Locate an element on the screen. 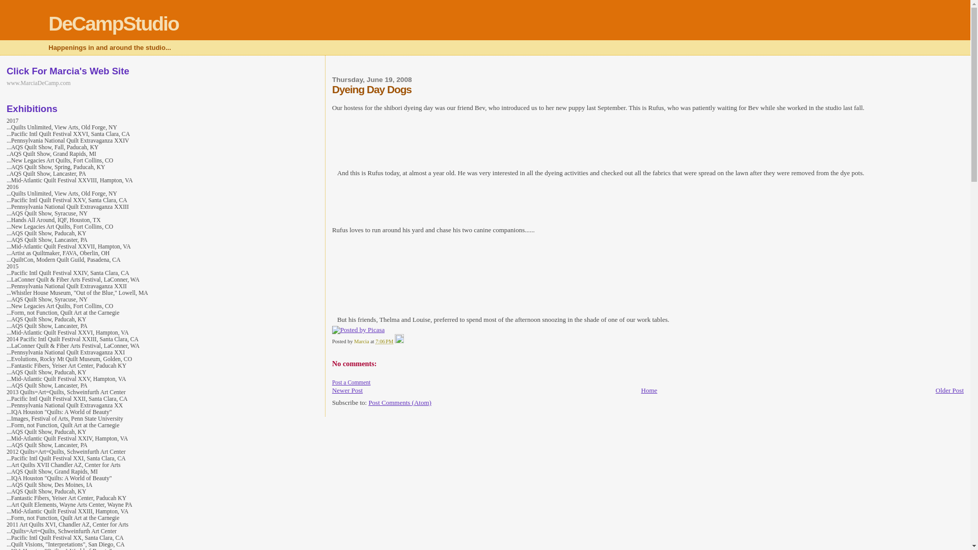  Home is located at coordinates (649, 390).